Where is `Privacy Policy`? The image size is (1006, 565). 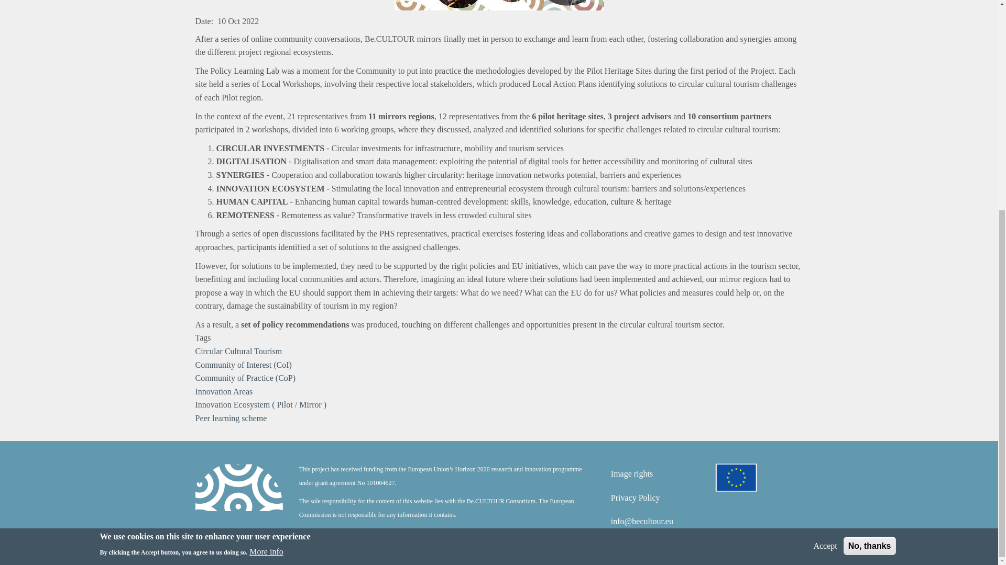
Privacy Policy is located at coordinates (635, 498).